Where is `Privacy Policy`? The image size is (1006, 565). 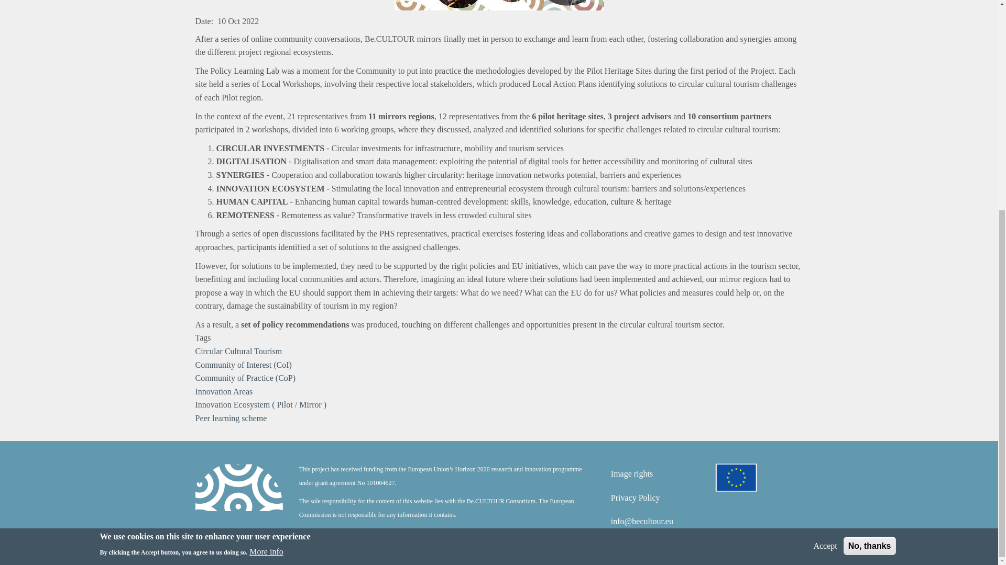
Privacy Policy is located at coordinates (635, 498).